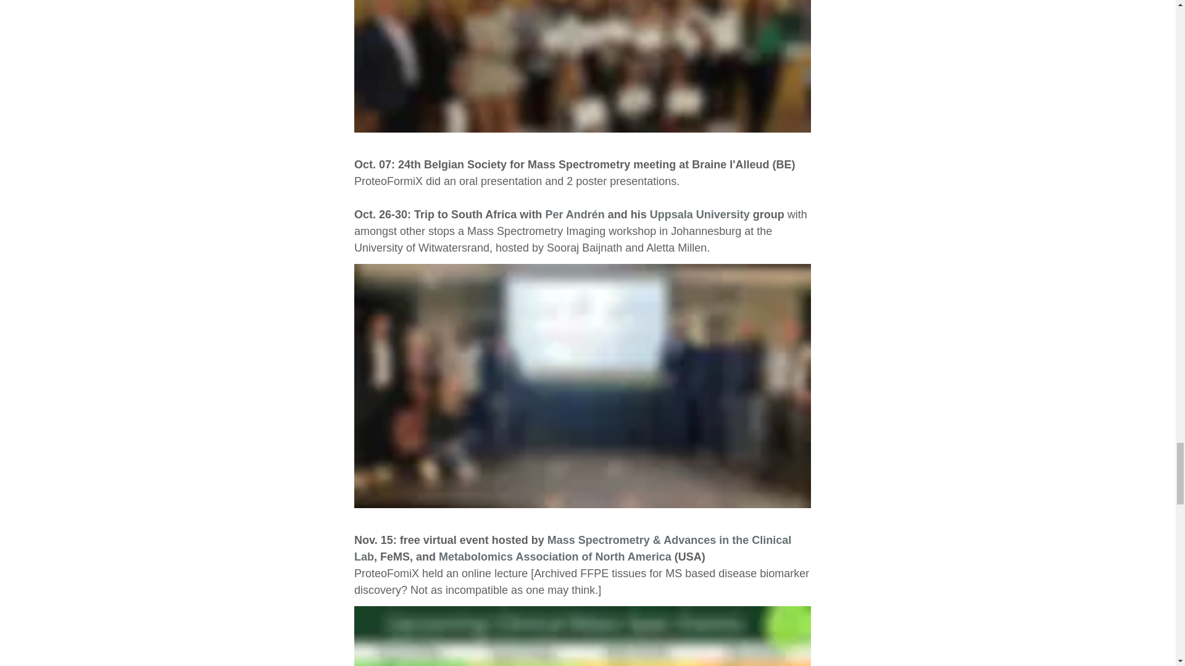  What do you see at coordinates (555, 556) in the screenshot?
I see `Metabolomics Association of North America` at bounding box center [555, 556].